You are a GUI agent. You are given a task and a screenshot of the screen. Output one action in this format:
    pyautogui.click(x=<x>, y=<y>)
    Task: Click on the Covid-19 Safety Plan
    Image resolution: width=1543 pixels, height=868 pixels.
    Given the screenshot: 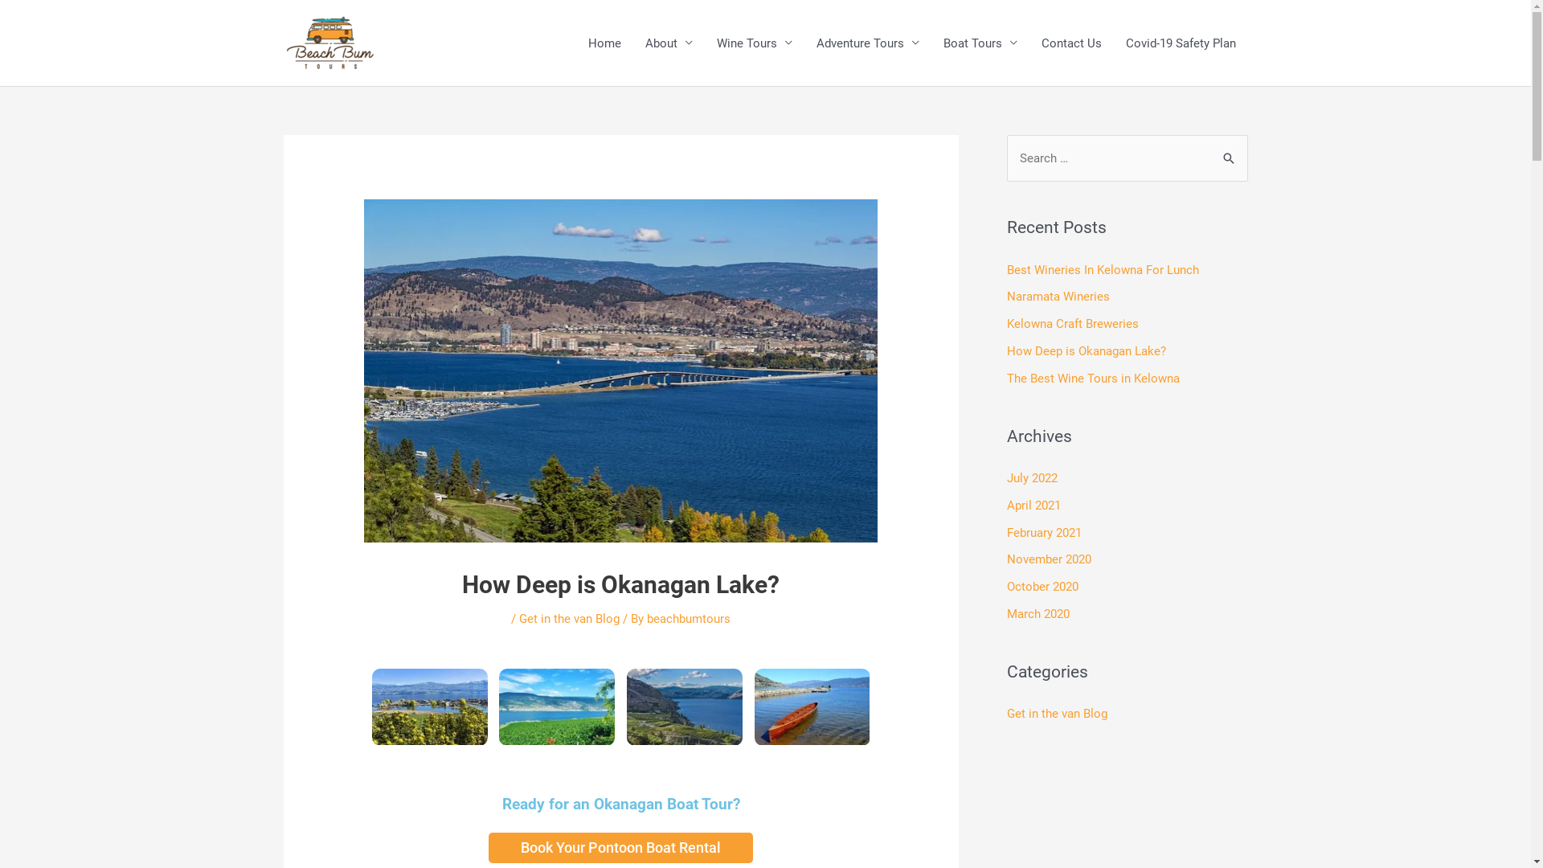 What is the action you would take?
    pyautogui.click(x=1181, y=43)
    